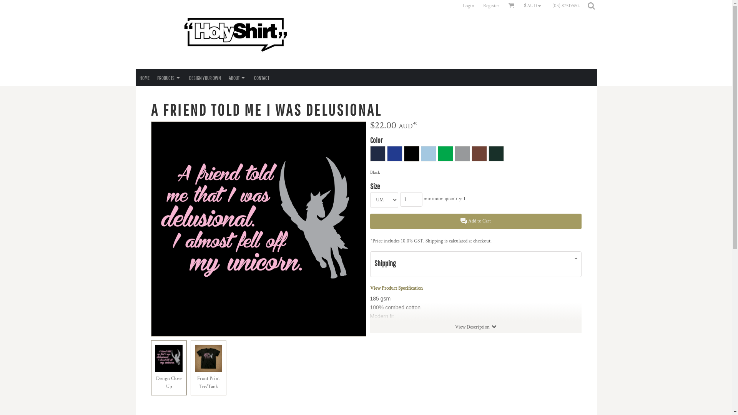 Image resolution: width=738 pixels, height=415 pixels. I want to click on DESIGN YOUR OWN, so click(205, 78).